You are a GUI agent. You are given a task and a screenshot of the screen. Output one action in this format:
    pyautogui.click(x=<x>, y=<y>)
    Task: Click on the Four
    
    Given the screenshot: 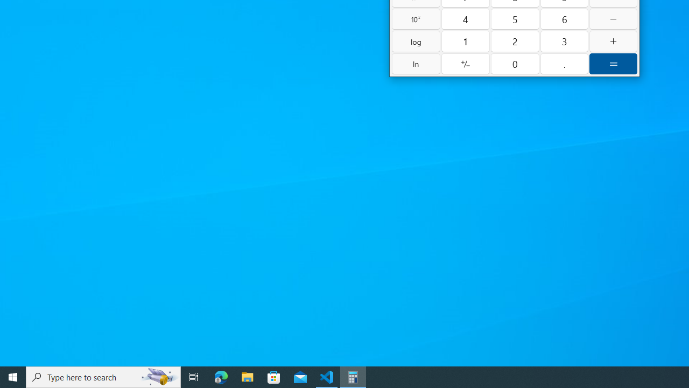 What is the action you would take?
    pyautogui.click(x=466, y=18)
    